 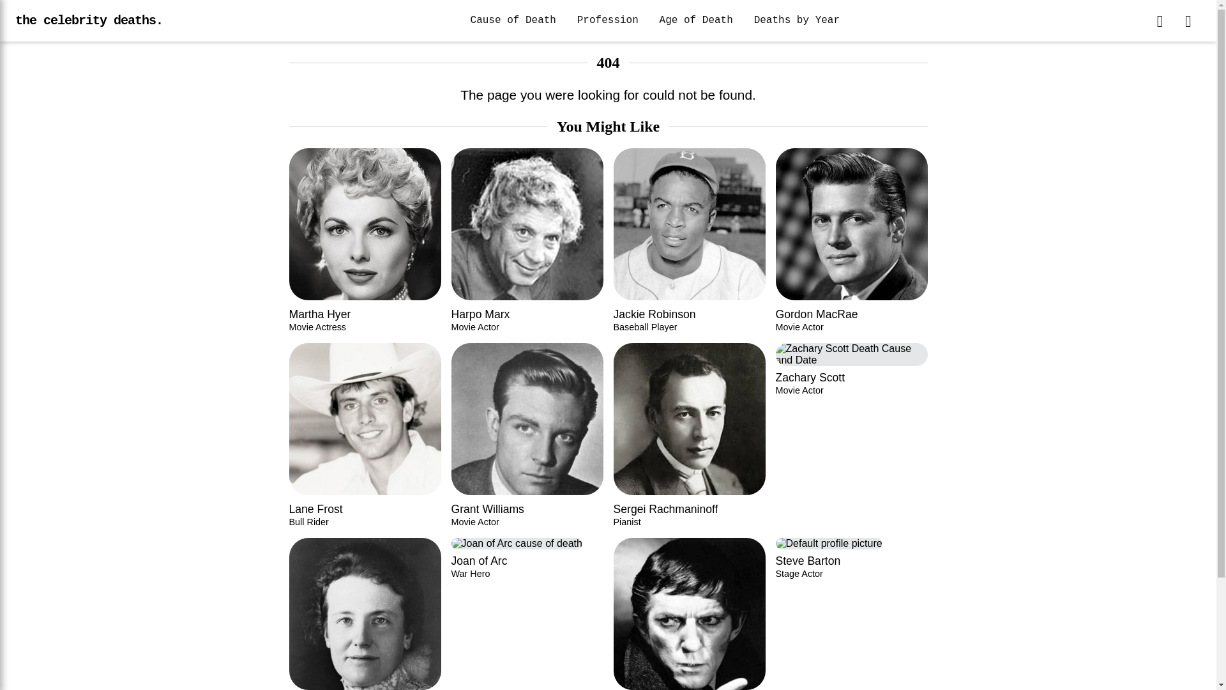 I want to click on Profession, so click(x=689, y=614).